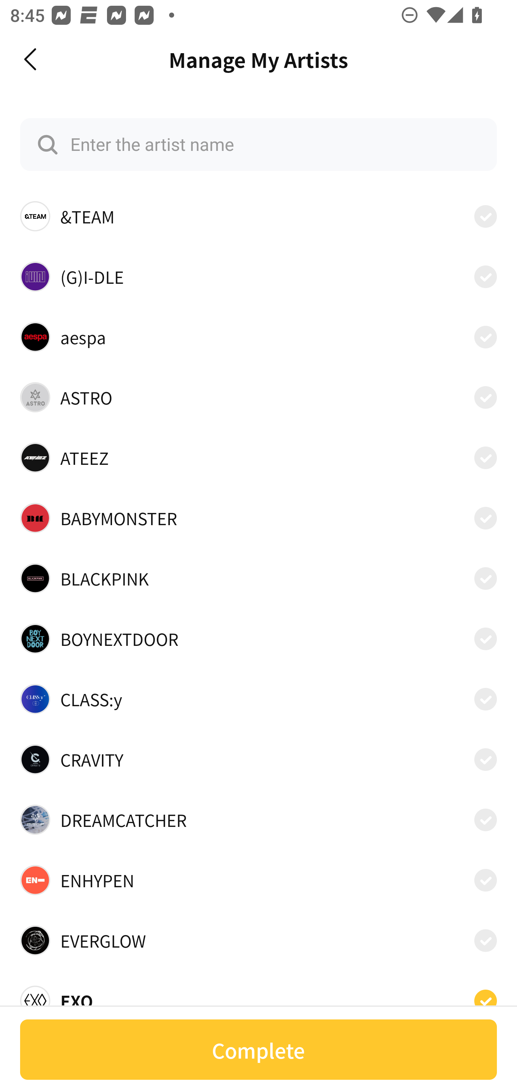 The width and height of the screenshot is (517, 1092). Describe the element at coordinates (258, 639) in the screenshot. I see `BOYNEXTDOOR` at that location.